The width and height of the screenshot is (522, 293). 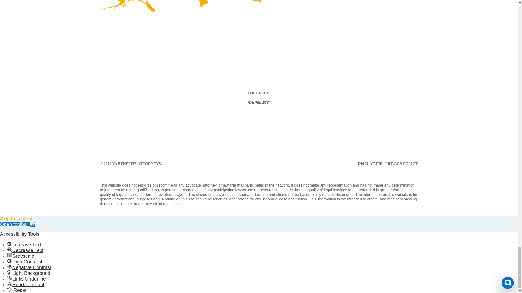 What do you see at coordinates (10, 278) in the screenshot?
I see `Links Underline` at bounding box center [10, 278].